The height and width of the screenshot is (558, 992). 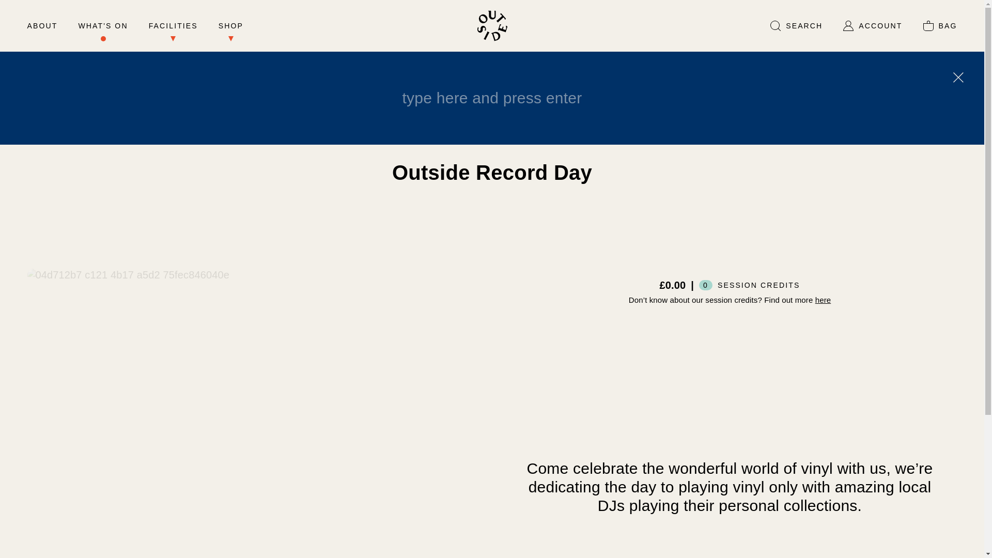 What do you see at coordinates (796, 31) in the screenshot?
I see `SEARCH` at bounding box center [796, 31].